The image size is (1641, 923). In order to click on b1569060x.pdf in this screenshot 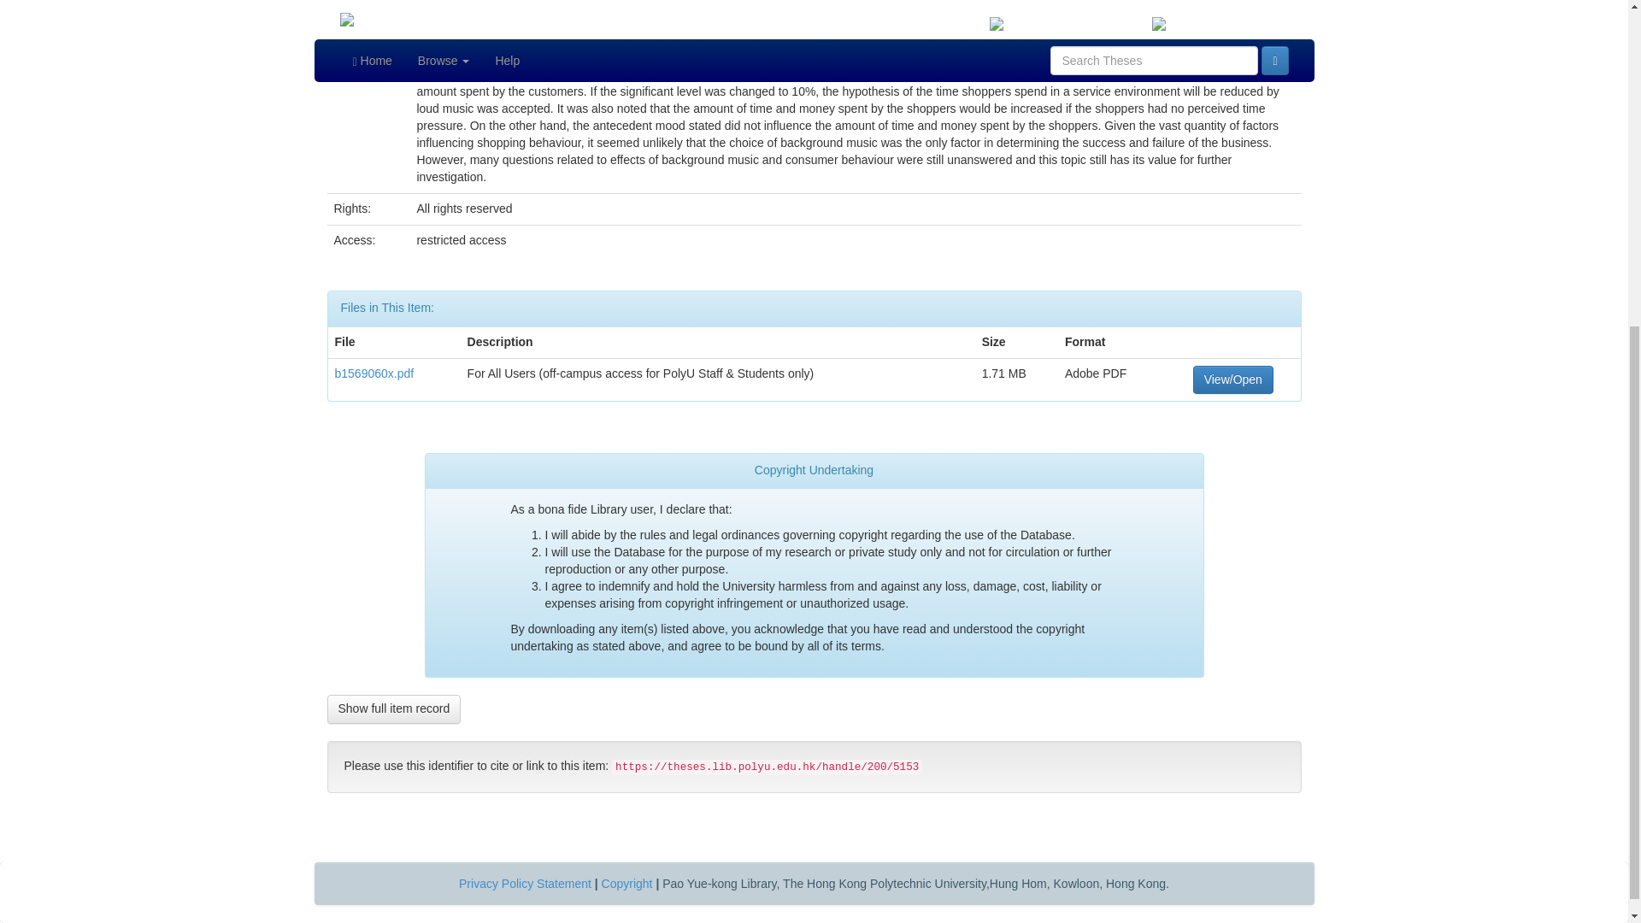, I will do `click(374, 372)`.